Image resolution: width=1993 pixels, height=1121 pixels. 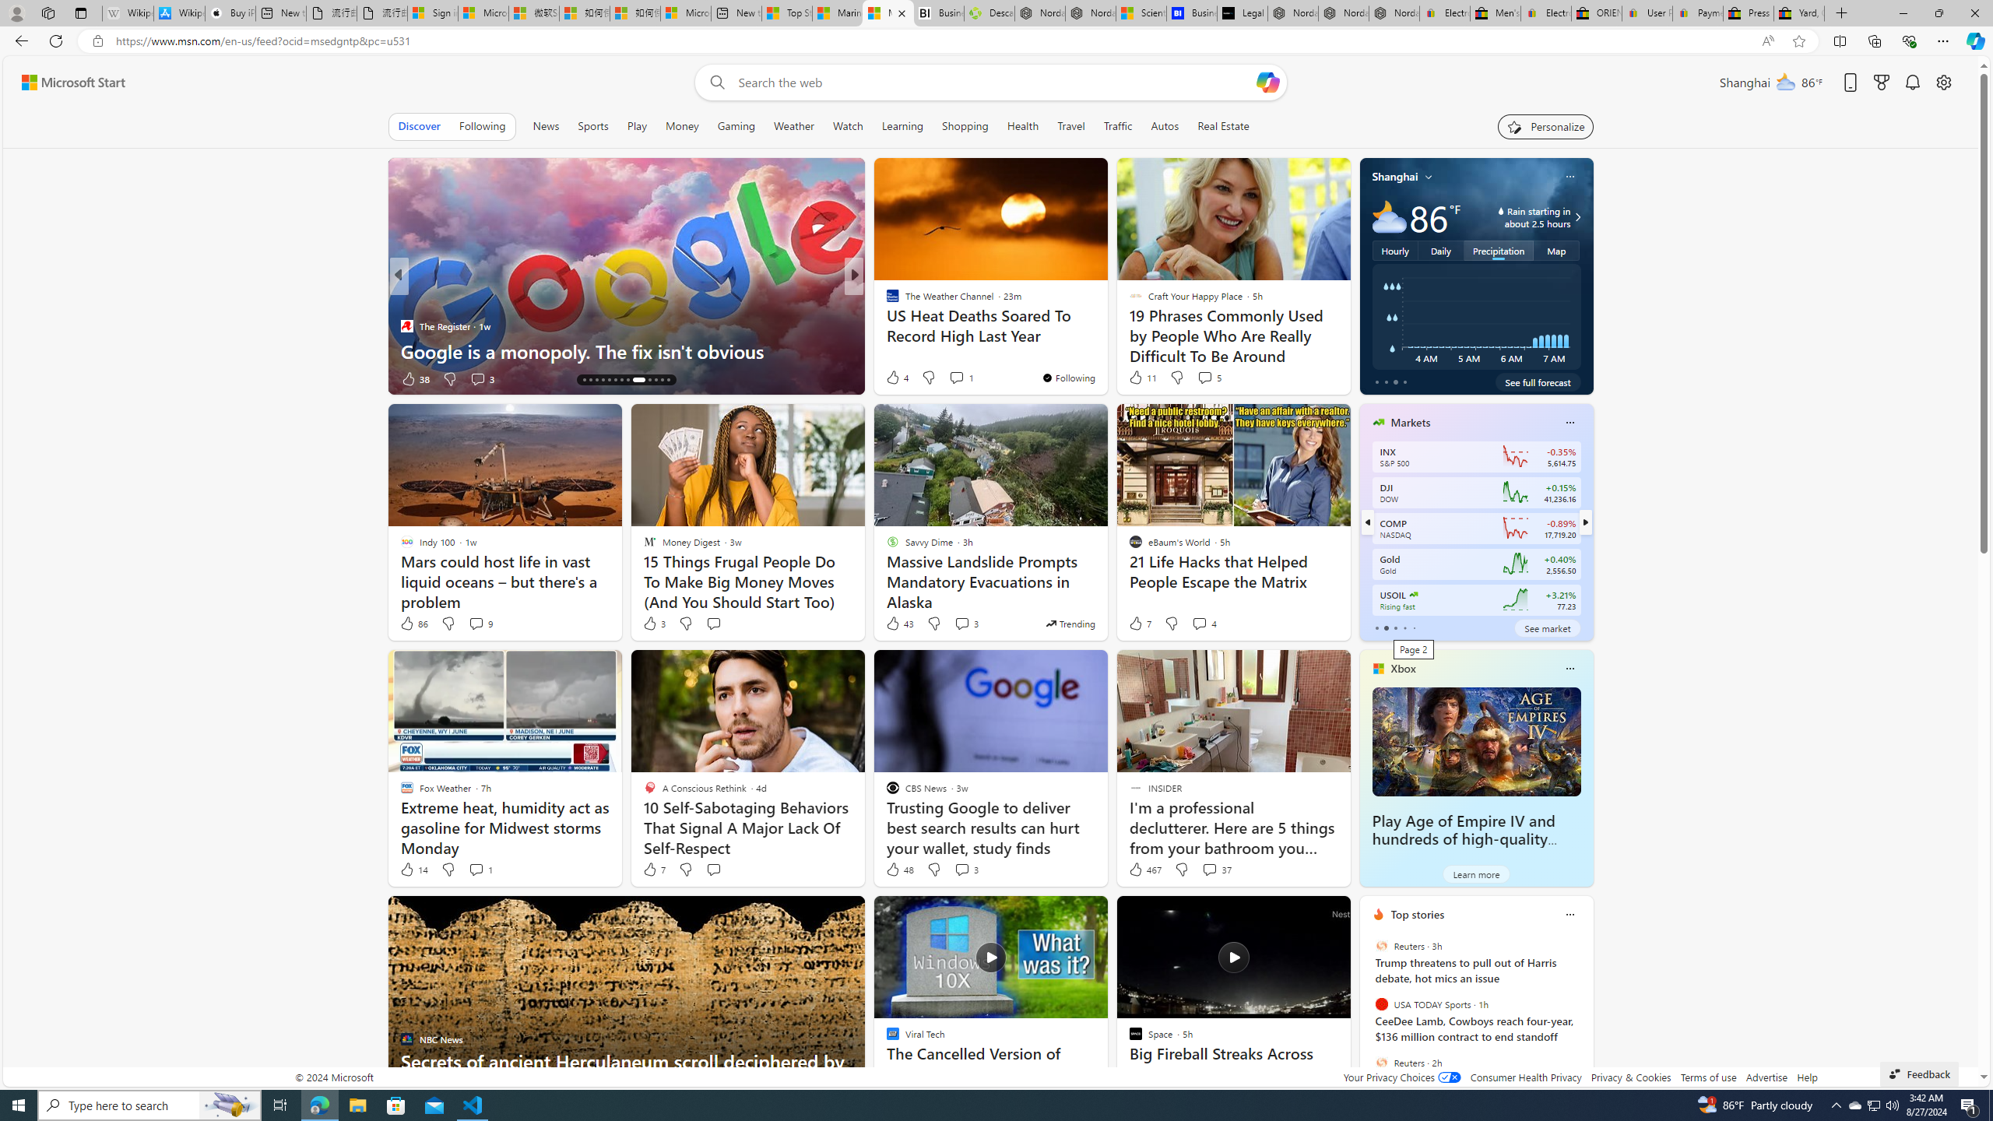 I want to click on View comments 35 Comment, so click(x=962, y=378).